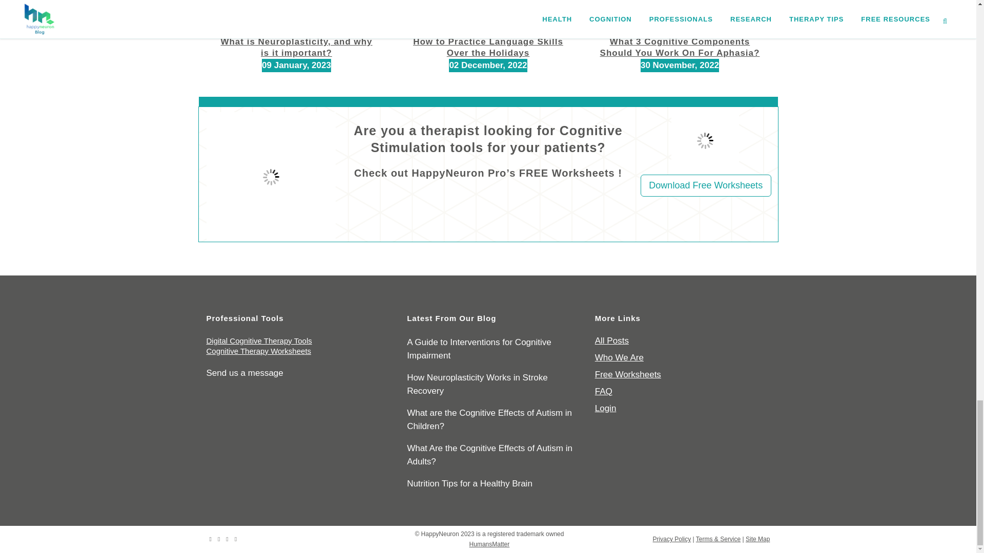 The image size is (984, 553). Describe the element at coordinates (271, 177) in the screenshot. I see `HappyNeuron Pro Logo` at that location.